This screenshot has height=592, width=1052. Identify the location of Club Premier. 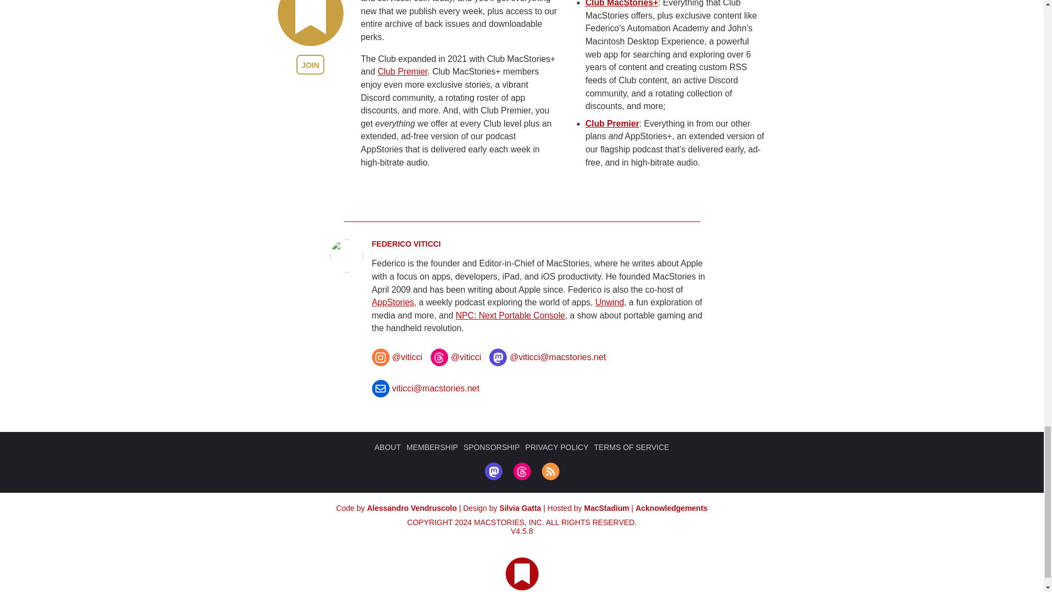
(402, 96).